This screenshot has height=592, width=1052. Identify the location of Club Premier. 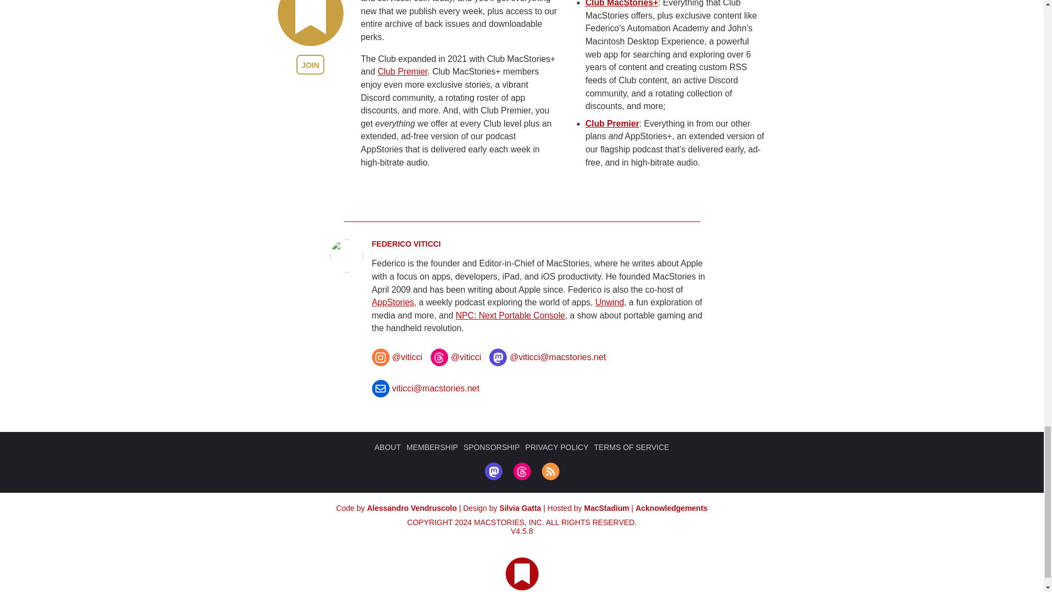
(402, 96).